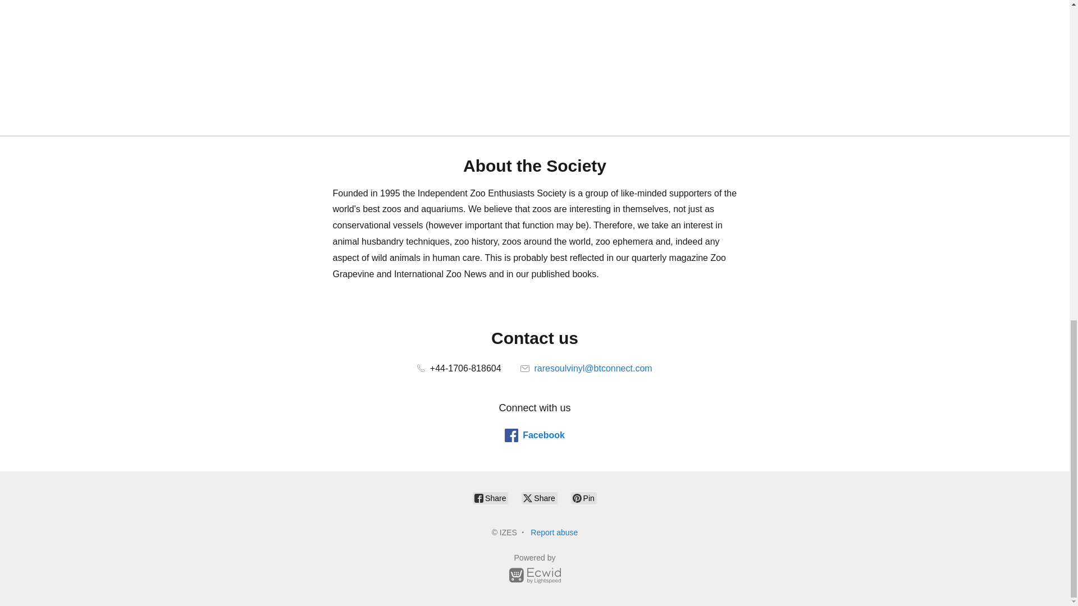  What do you see at coordinates (554, 532) in the screenshot?
I see `Report abuse` at bounding box center [554, 532].